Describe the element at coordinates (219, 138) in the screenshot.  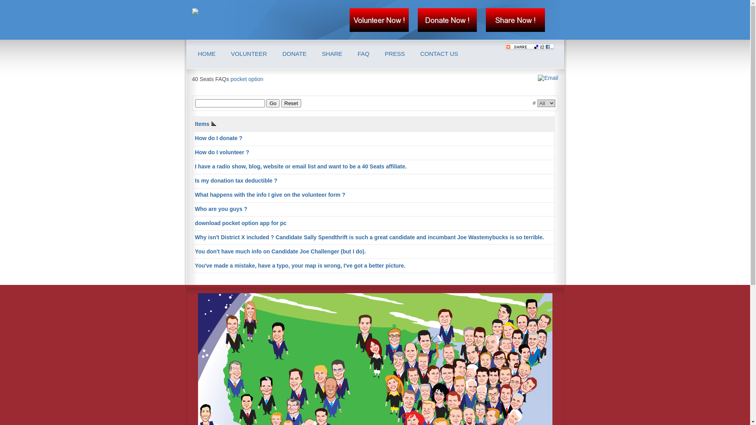
I see `How do I donate ?` at that location.